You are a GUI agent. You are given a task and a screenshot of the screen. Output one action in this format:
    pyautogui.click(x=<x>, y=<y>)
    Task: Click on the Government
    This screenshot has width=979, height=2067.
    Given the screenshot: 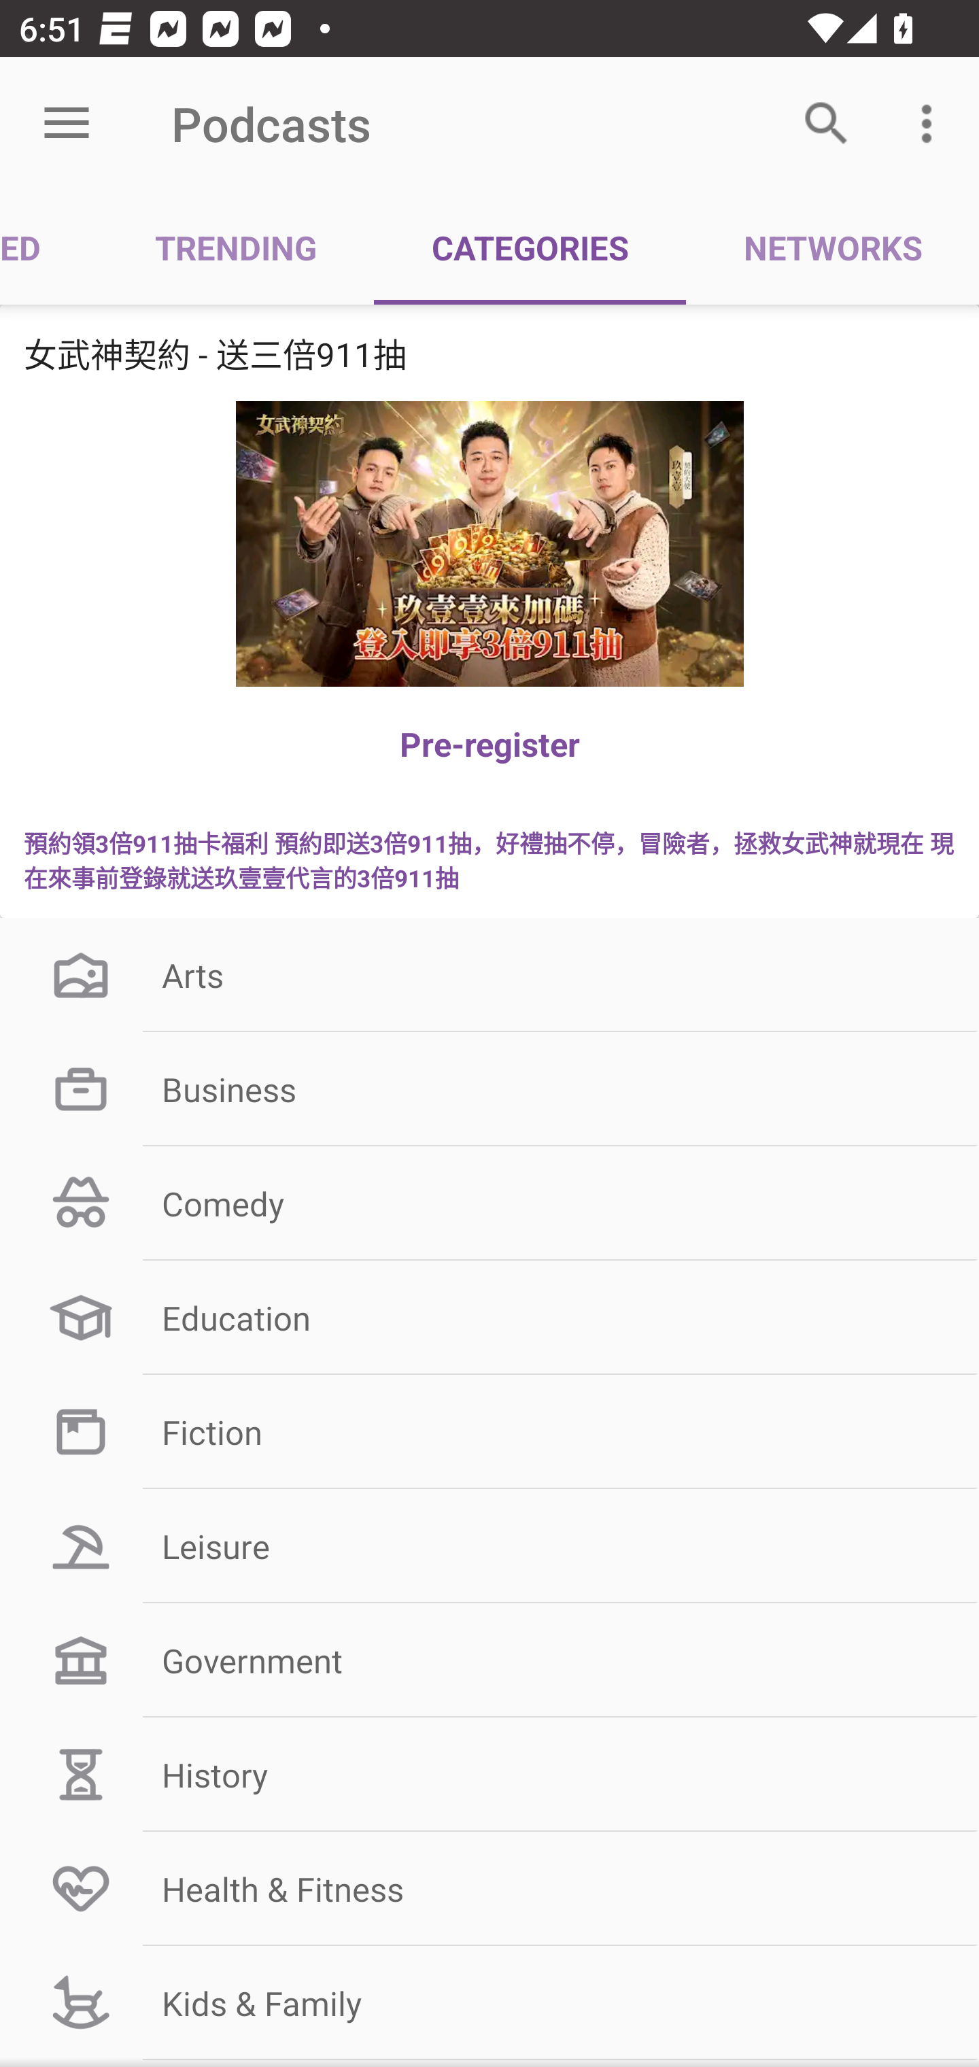 What is the action you would take?
    pyautogui.click(x=489, y=1660)
    